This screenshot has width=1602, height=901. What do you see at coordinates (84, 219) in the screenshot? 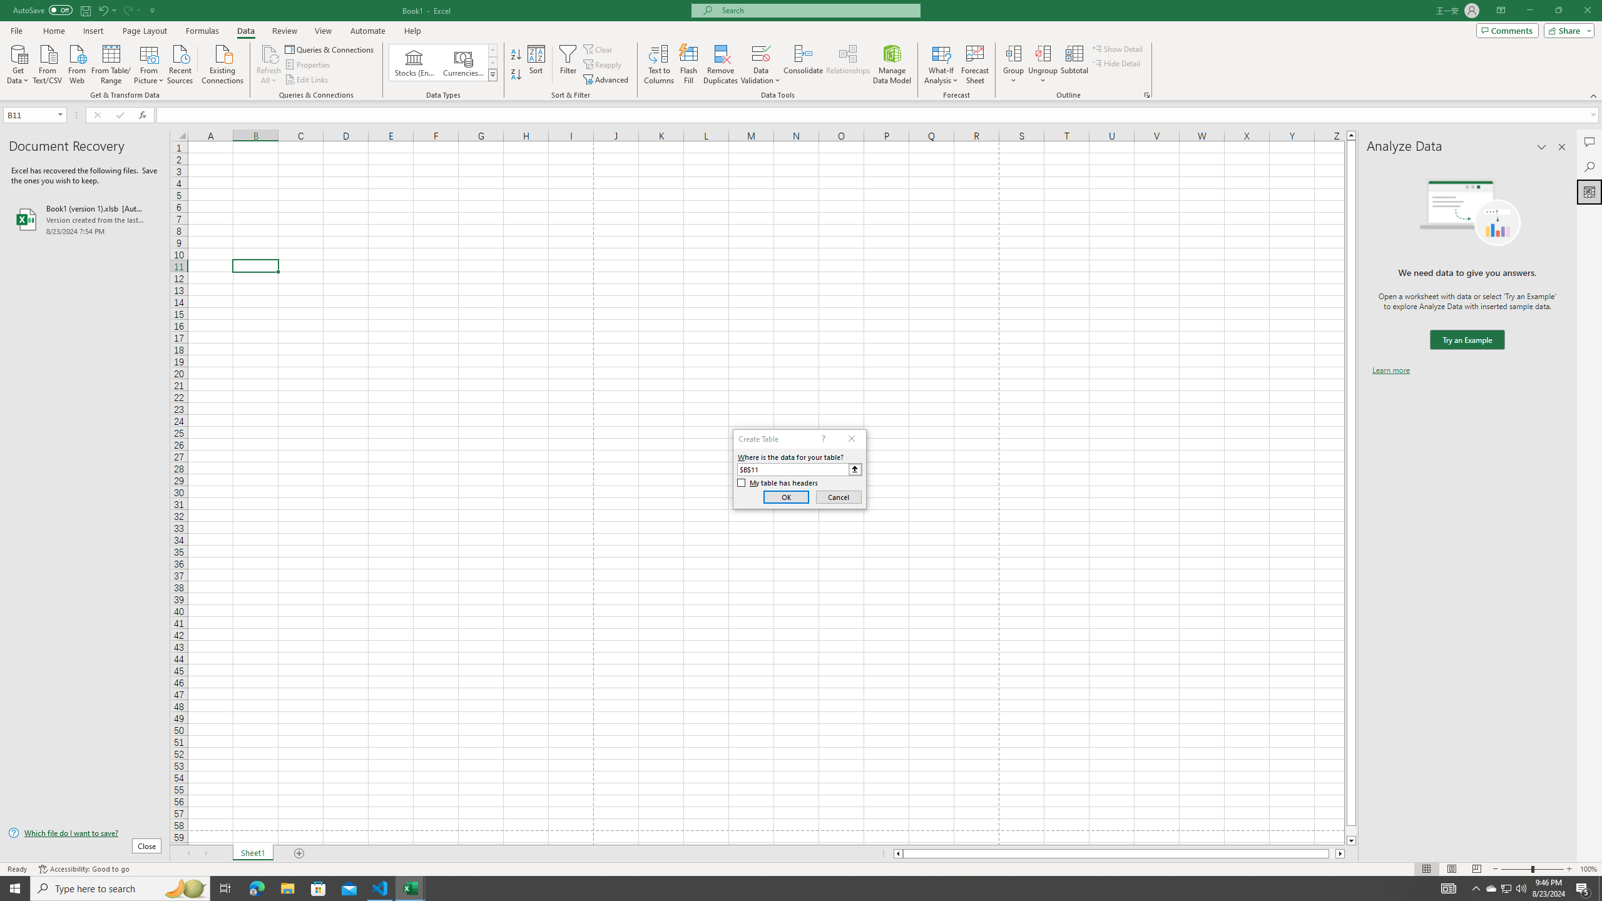
I see `Book1 (version 1).xlsb  [AutoRecovered]` at bounding box center [84, 219].